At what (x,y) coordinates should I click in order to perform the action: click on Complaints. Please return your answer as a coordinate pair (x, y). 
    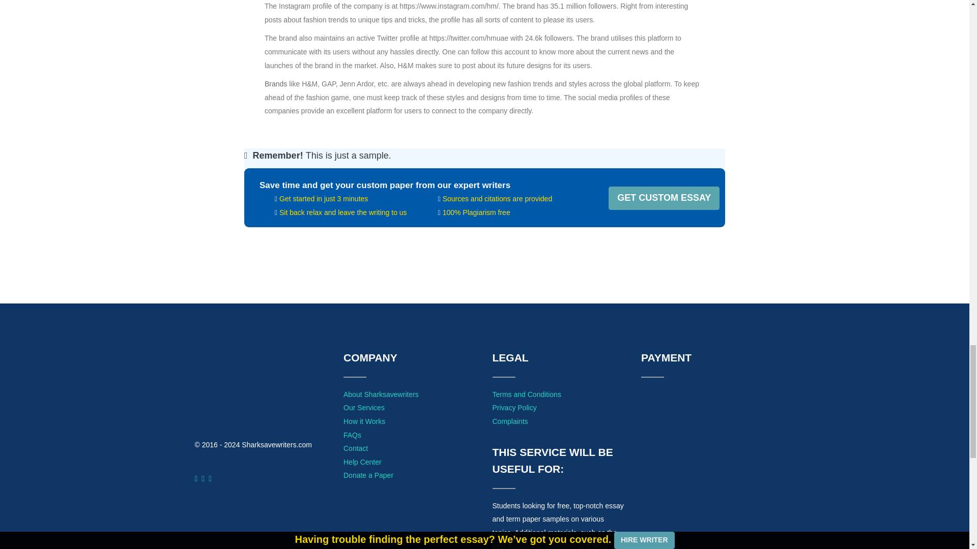
    Looking at the image, I should click on (510, 421).